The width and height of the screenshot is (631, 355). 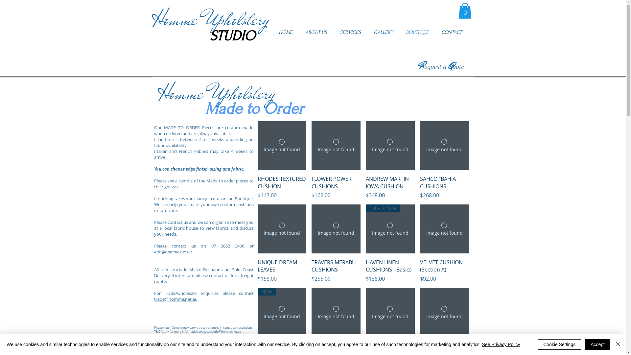 I want to click on VELVET CUSHION (Section A)
Image not found, so click(x=444, y=229).